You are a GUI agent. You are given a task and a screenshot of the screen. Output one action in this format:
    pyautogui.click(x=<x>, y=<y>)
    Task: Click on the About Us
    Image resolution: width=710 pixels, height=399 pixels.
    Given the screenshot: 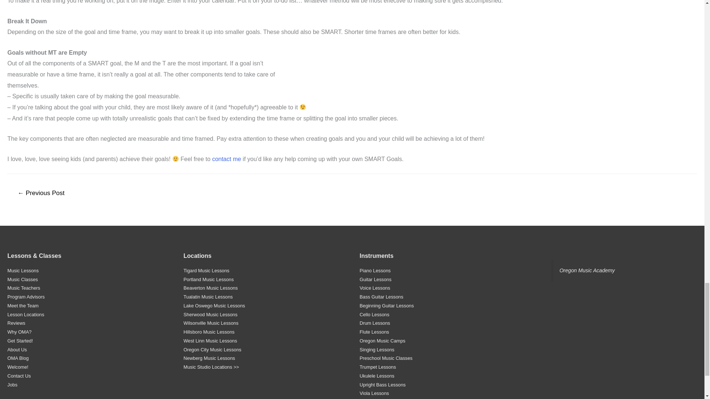 What is the action you would take?
    pyautogui.click(x=17, y=349)
    